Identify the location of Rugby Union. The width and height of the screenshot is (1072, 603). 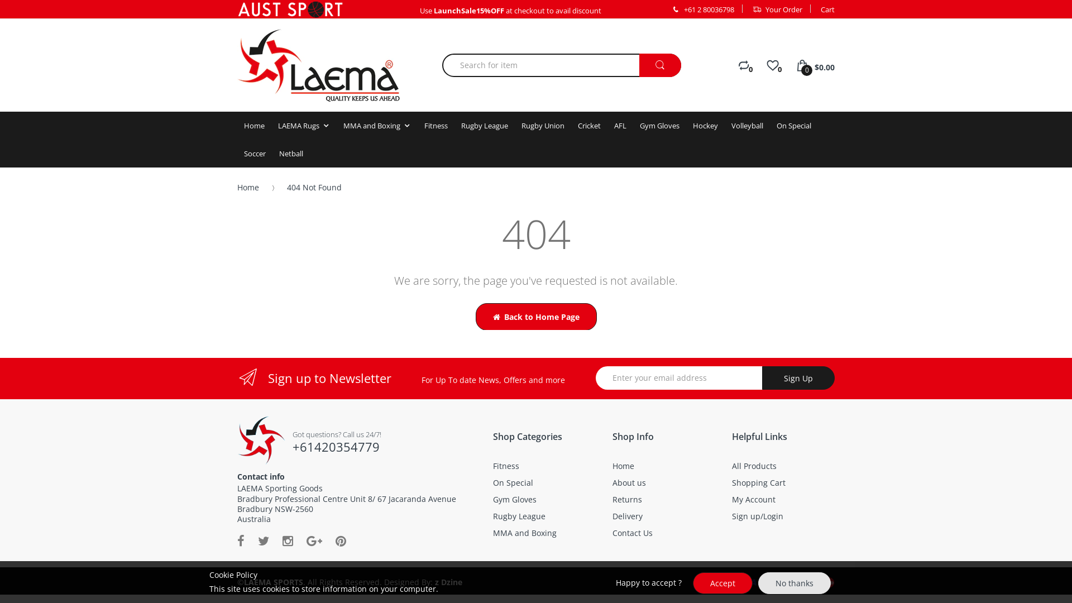
(543, 128).